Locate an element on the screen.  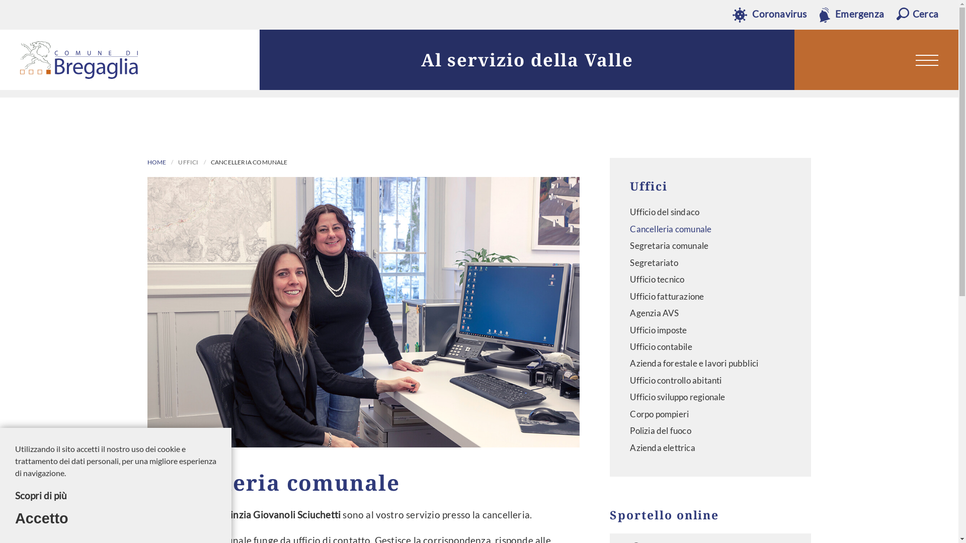
Cerca is located at coordinates (918, 14).